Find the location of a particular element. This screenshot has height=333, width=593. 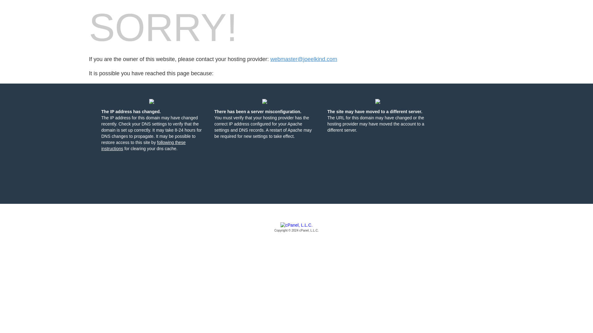

cPanel, L.L.C. is located at coordinates (296, 228).